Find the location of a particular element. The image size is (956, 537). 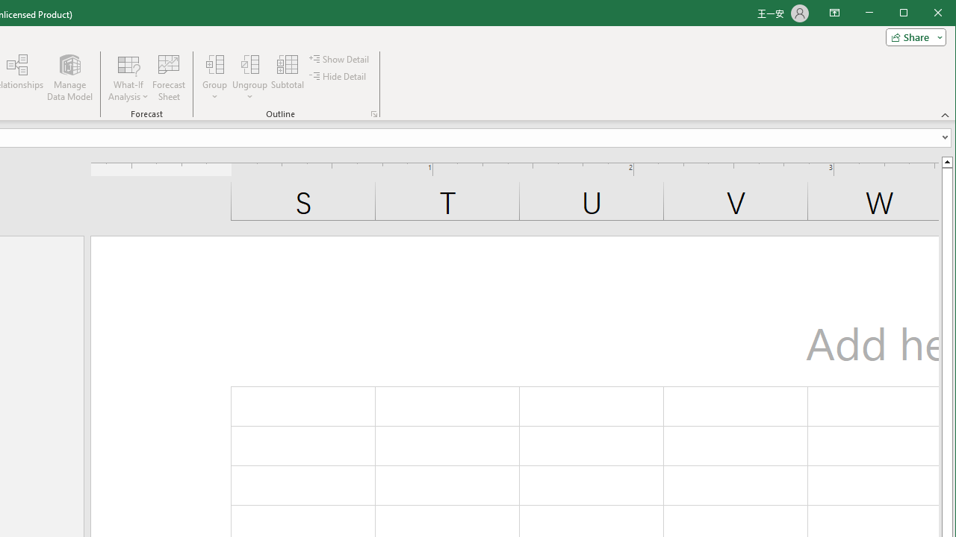

Close is located at coordinates (942, 13).